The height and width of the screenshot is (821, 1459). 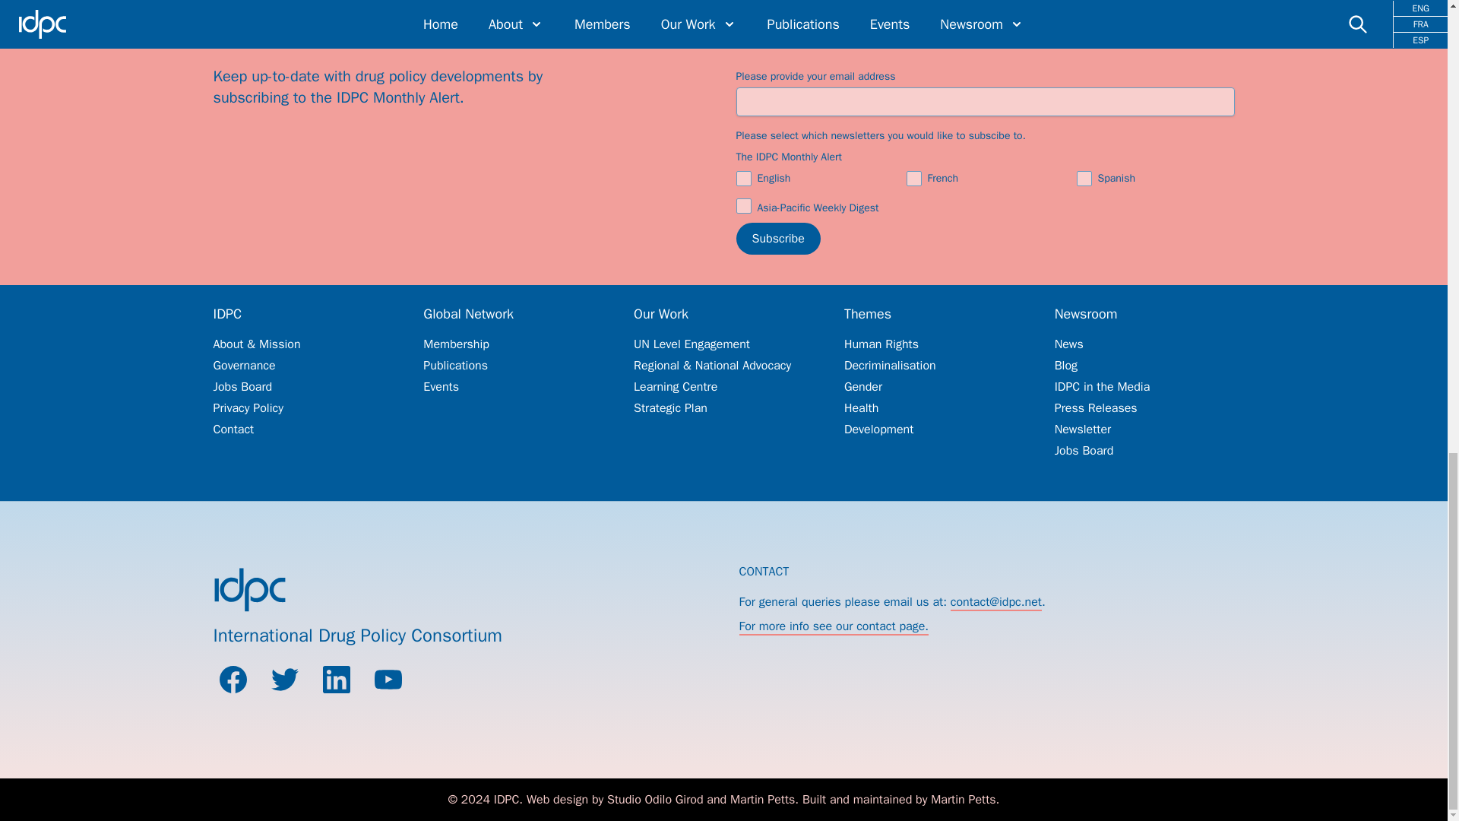 What do you see at coordinates (934, 407) in the screenshot?
I see `Health` at bounding box center [934, 407].